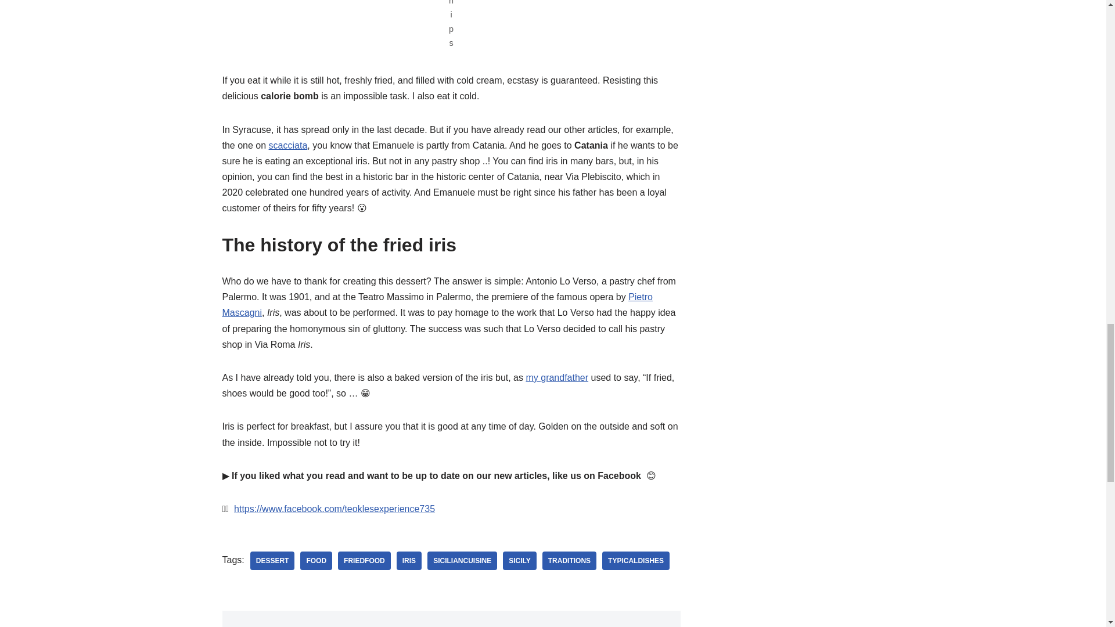  What do you see at coordinates (437, 304) in the screenshot?
I see `Pietro Mascagni` at bounding box center [437, 304].